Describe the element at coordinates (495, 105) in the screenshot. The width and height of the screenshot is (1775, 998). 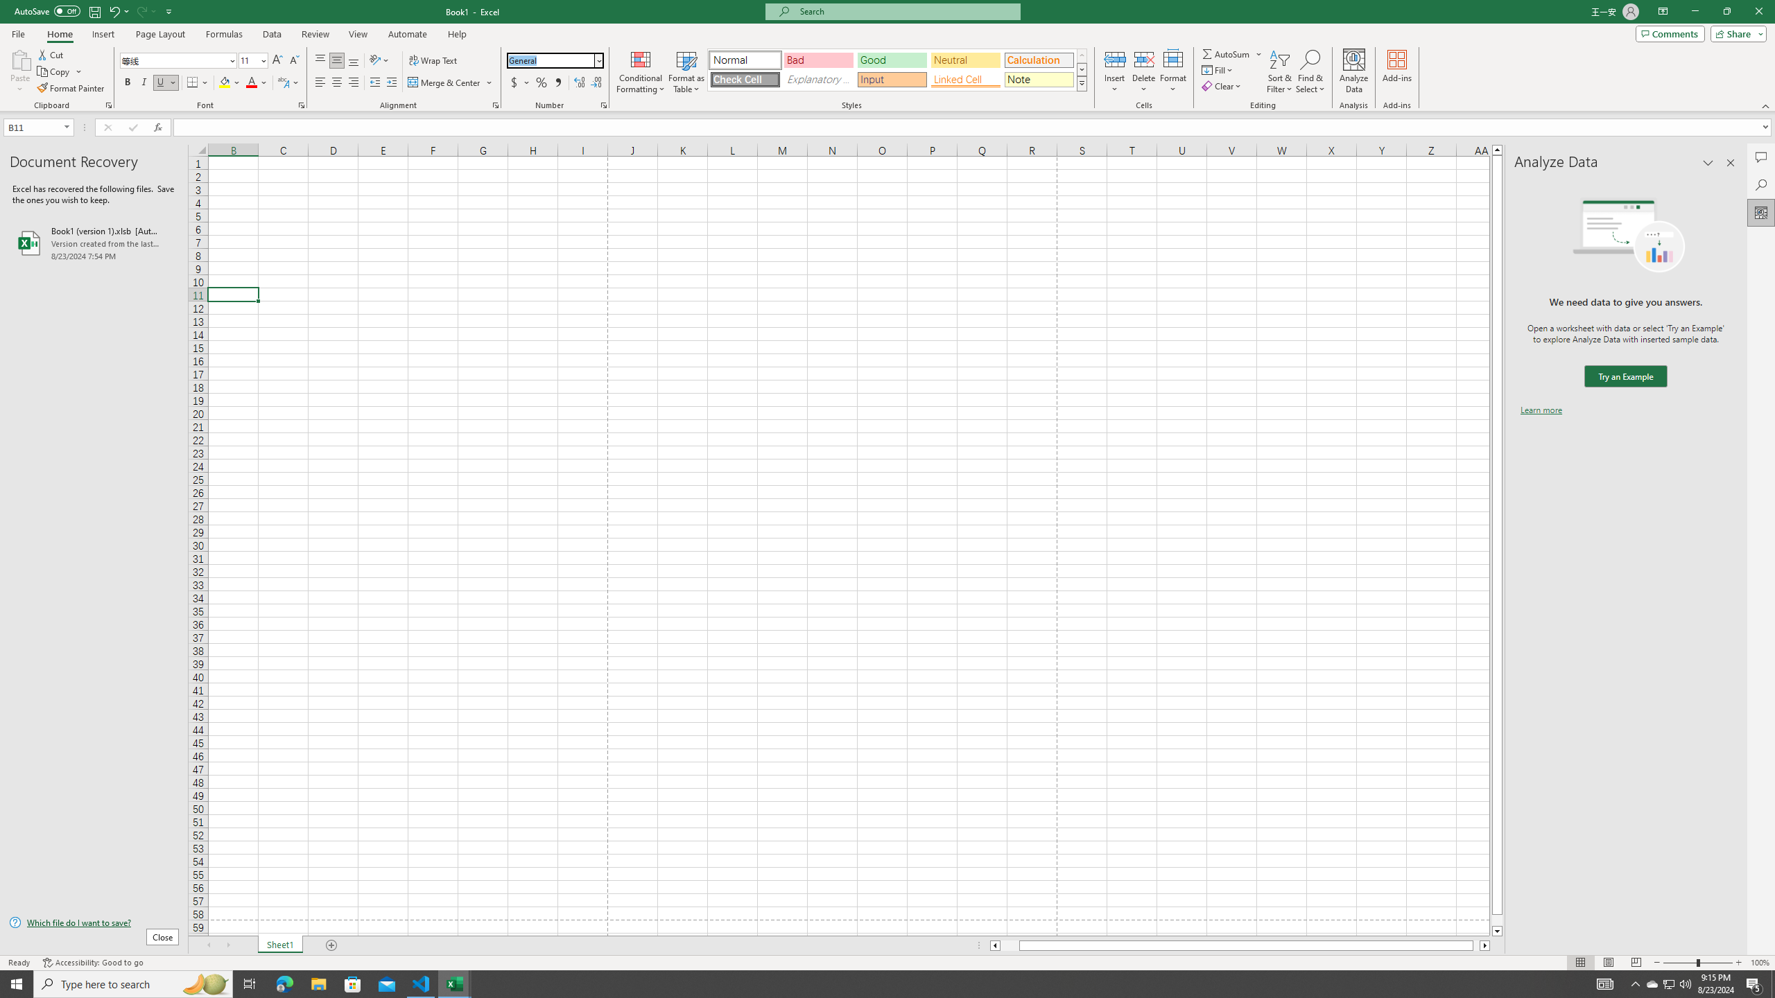
I see `Format Cell Alignment` at that location.